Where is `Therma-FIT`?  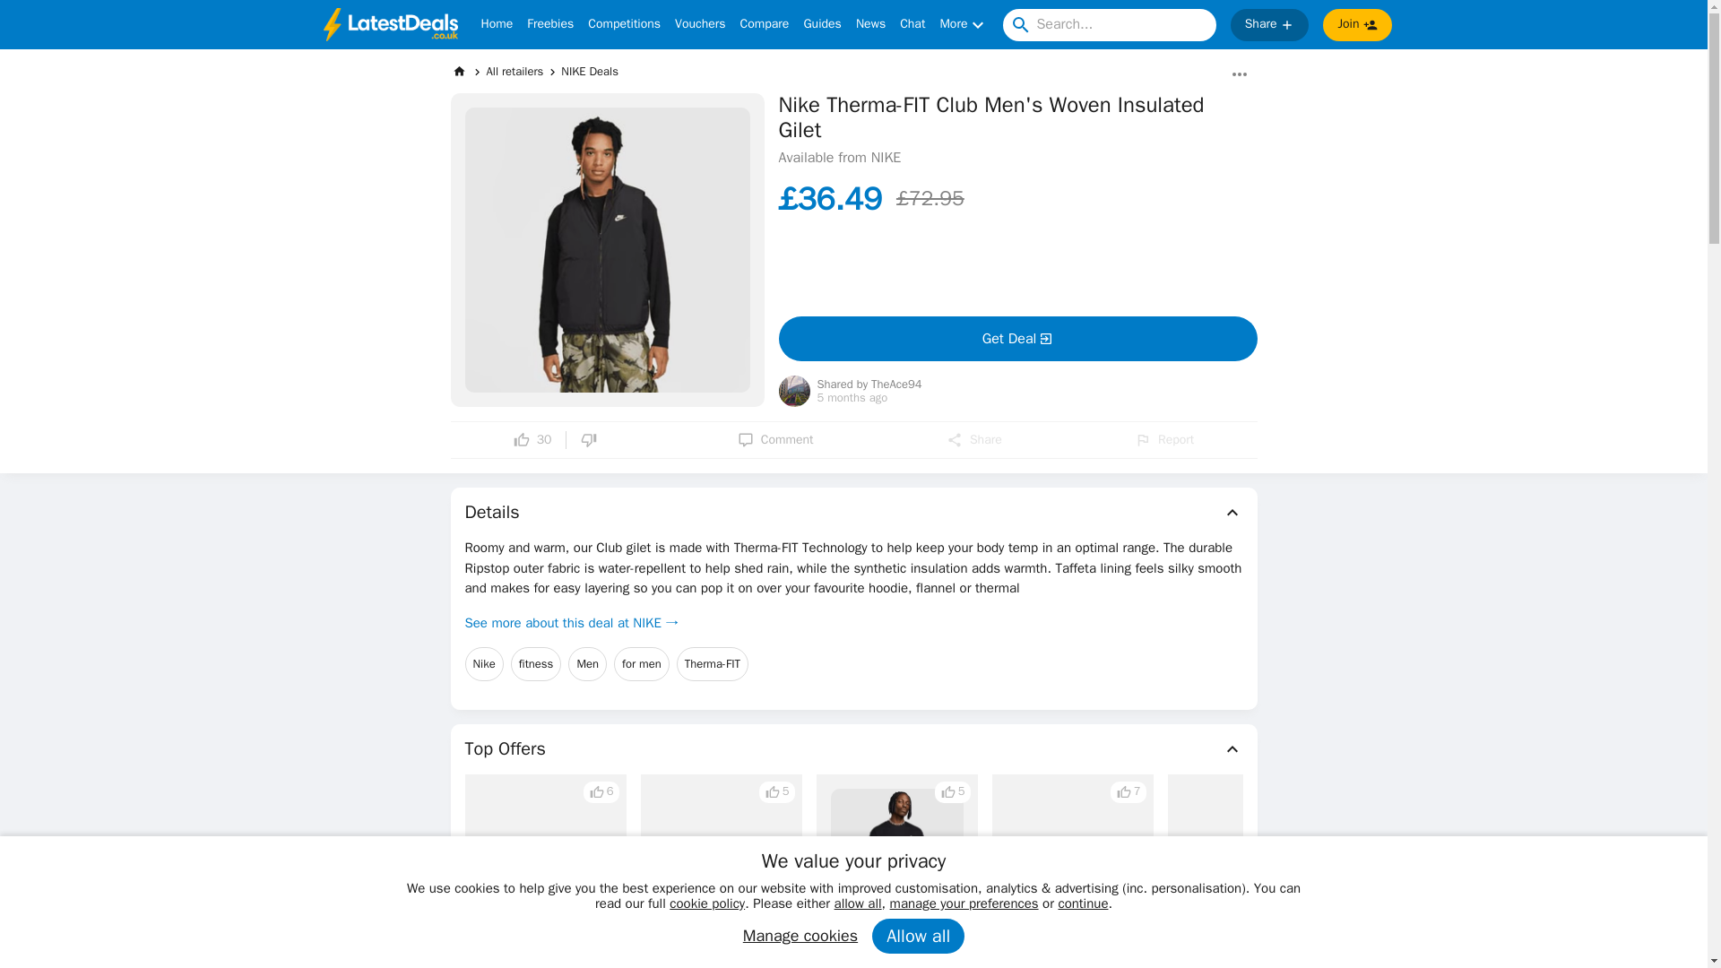 Therma-FIT is located at coordinates (712, 664).